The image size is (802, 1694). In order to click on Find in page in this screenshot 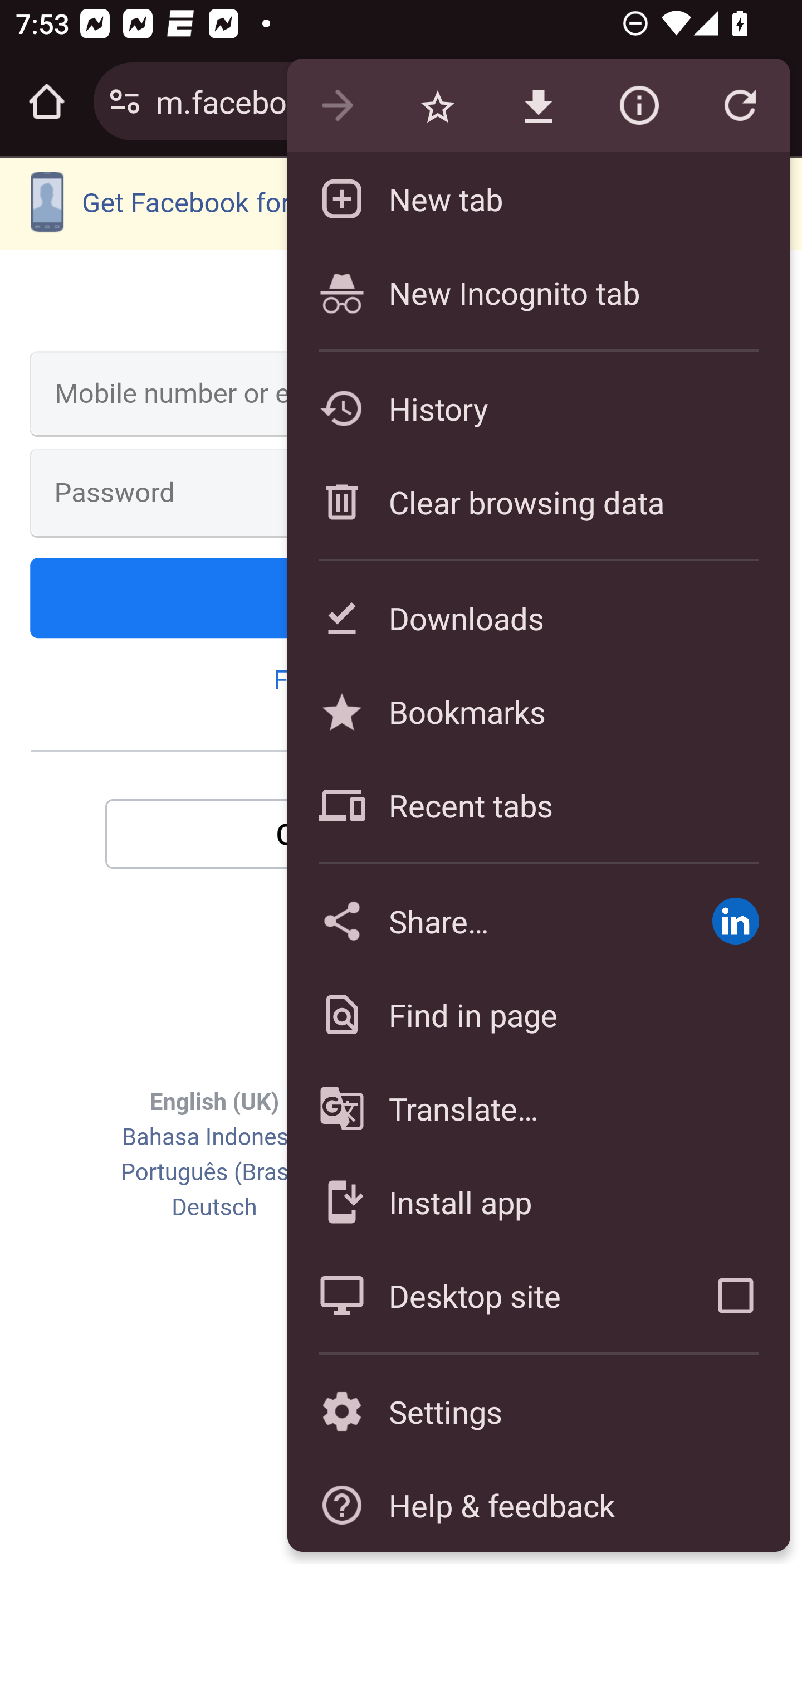, I will do `click(538, 1014)`.